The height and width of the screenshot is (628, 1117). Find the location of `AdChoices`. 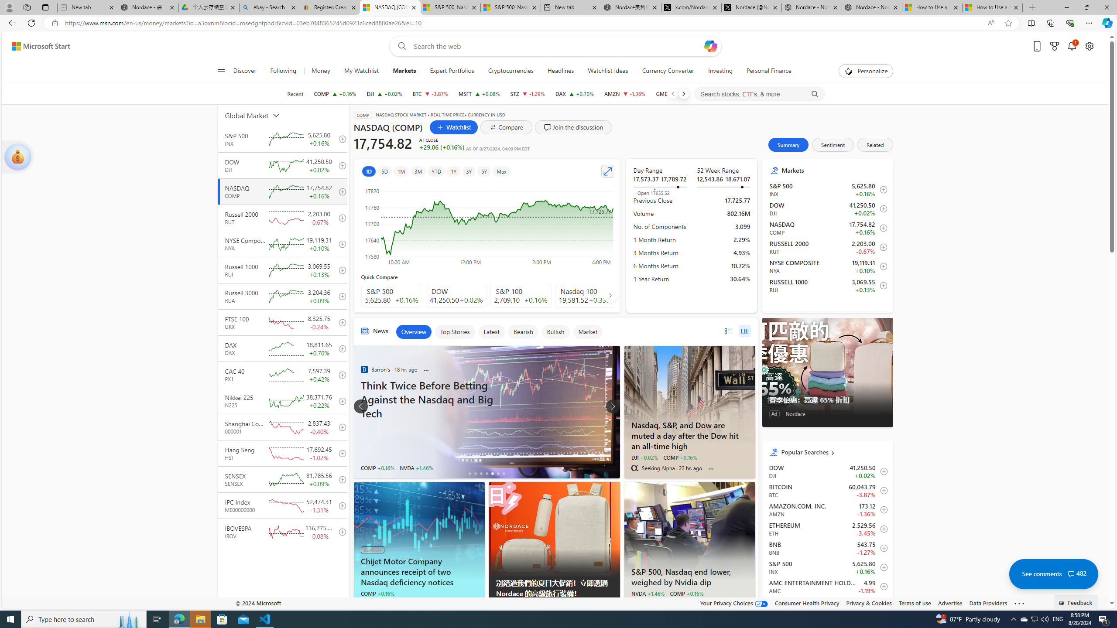

AdChoices is located at coordinates (613, 605).